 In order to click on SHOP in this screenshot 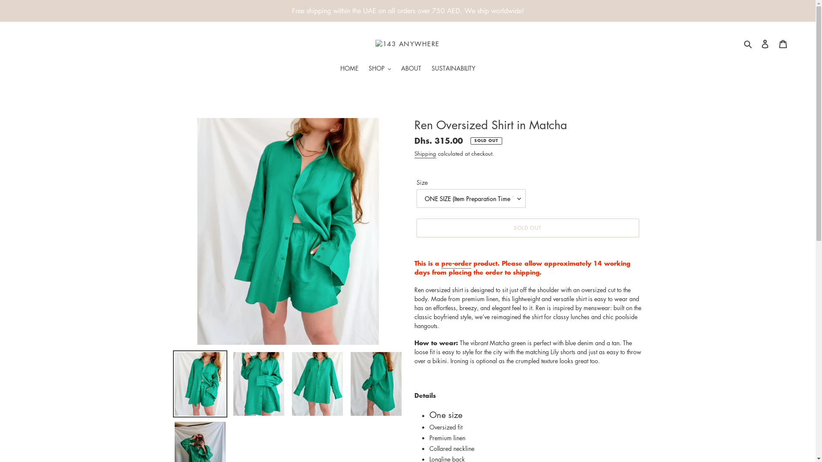, I will do `click(380, 69)`.